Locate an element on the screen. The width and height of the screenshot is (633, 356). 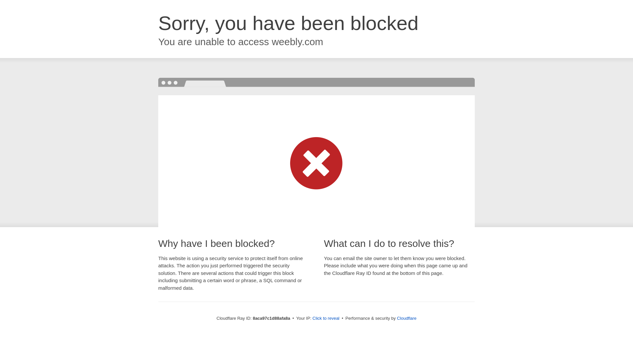
Click to reveal is located at coordinates (326, 318).